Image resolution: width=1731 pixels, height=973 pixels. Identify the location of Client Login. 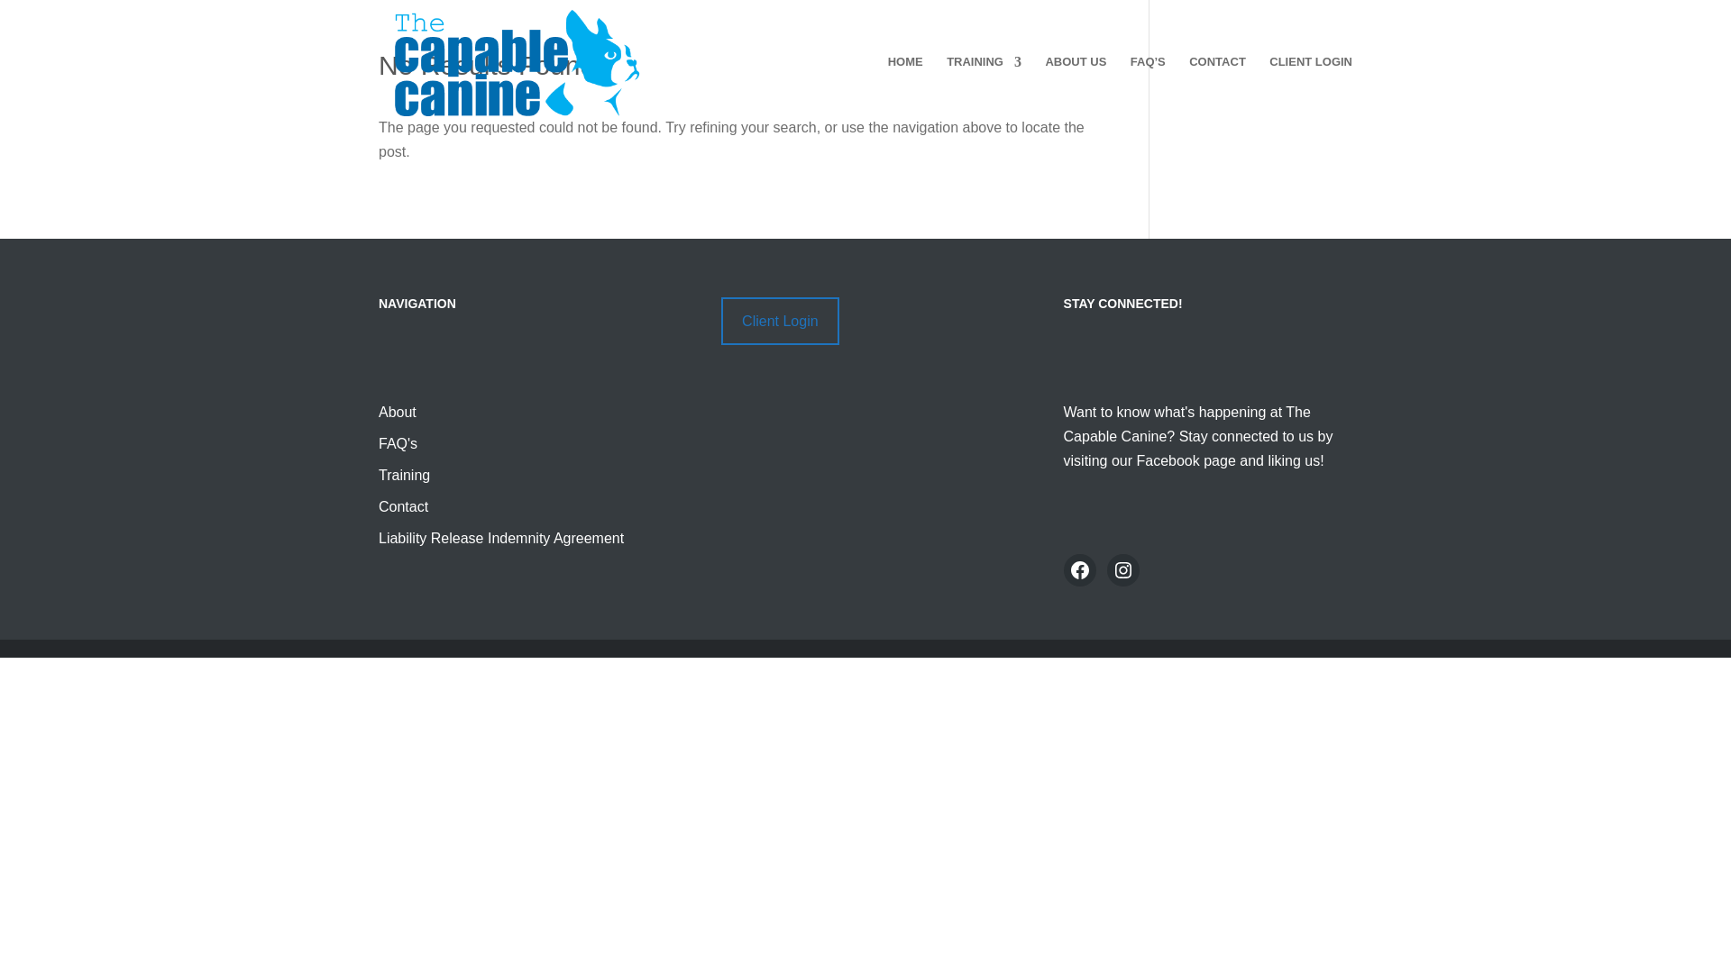
(781, 321).